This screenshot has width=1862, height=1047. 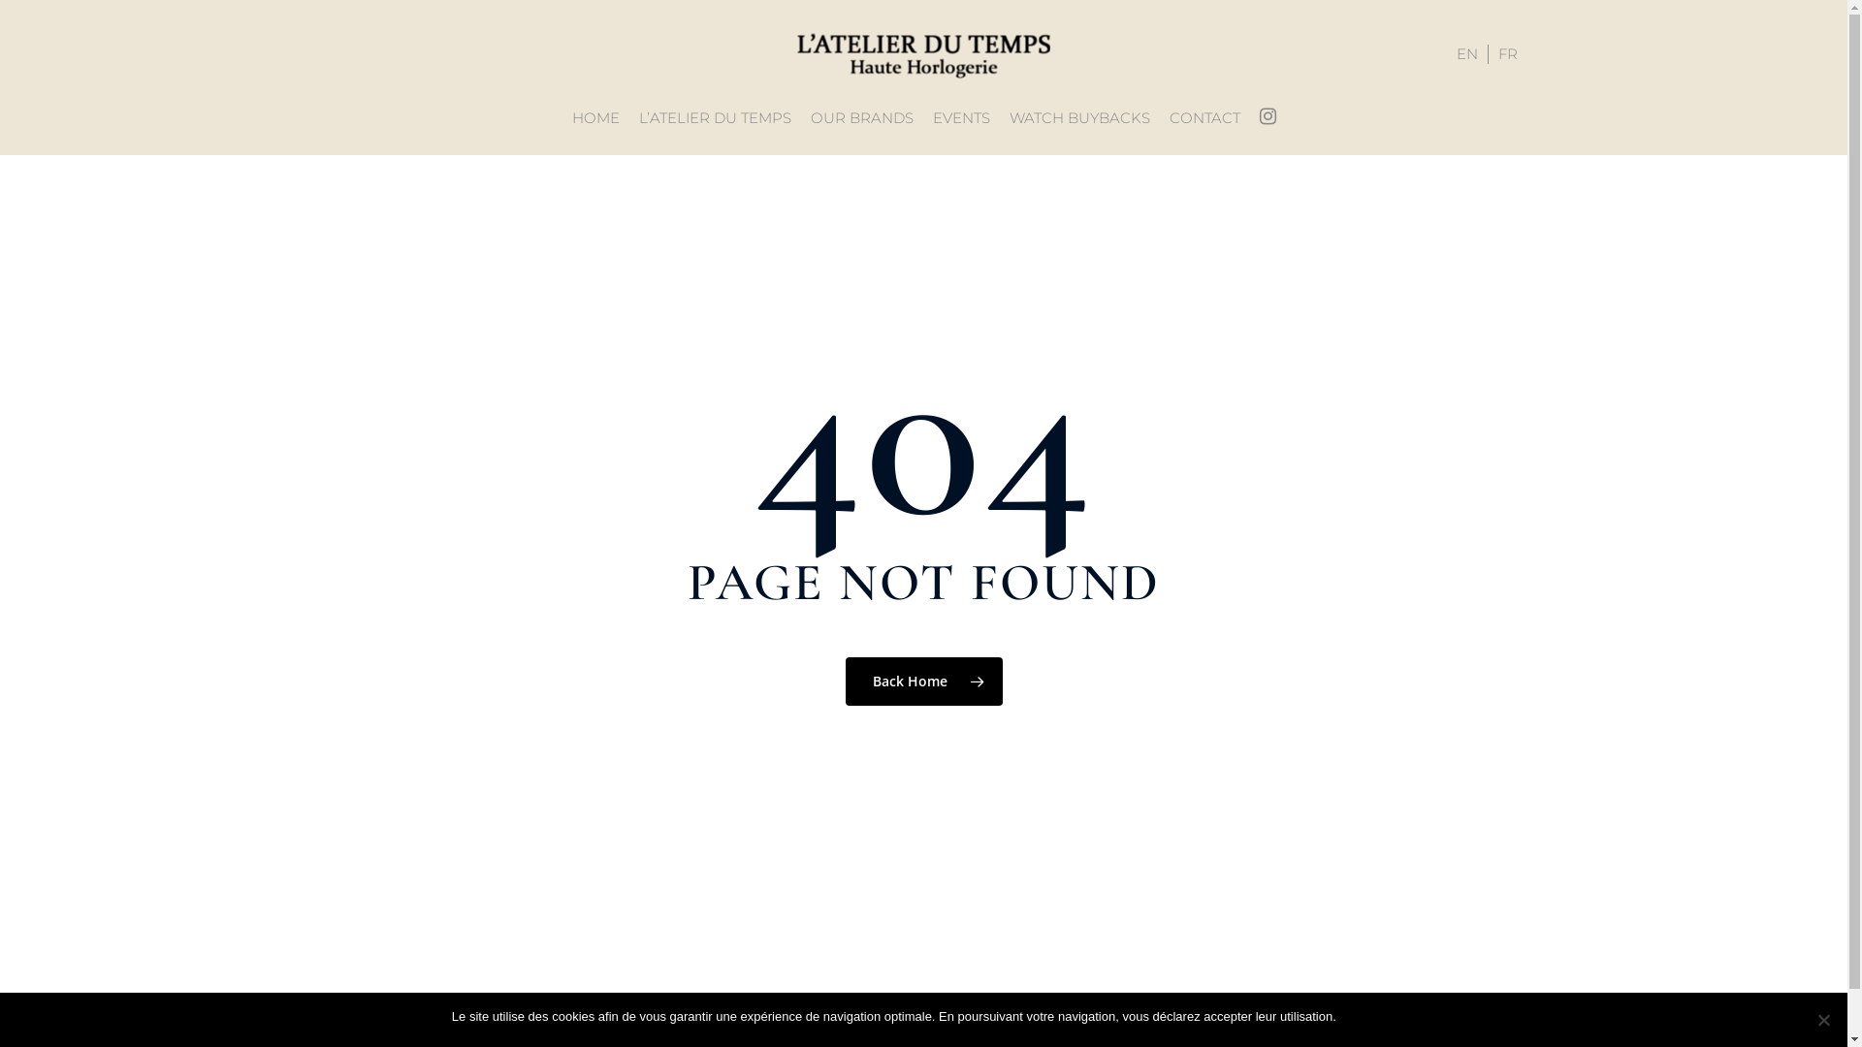 I want to click on No, so click(x=1823, y=1020).